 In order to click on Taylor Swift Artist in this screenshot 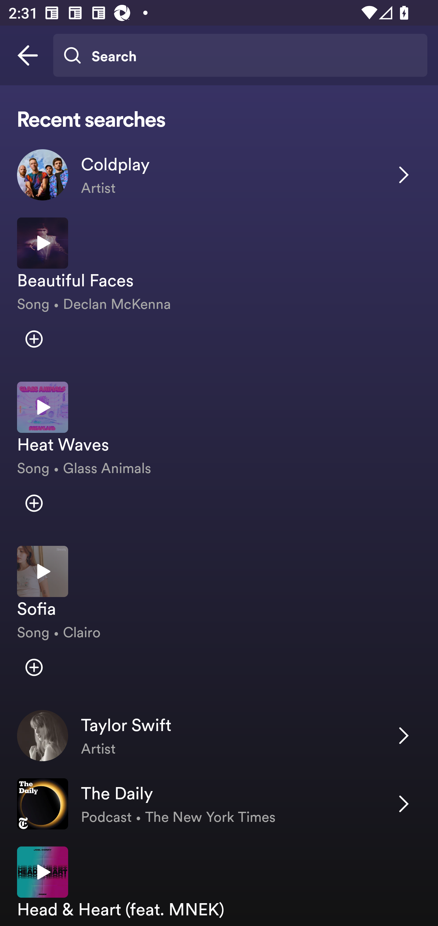, I will do `click(219, 736)`.